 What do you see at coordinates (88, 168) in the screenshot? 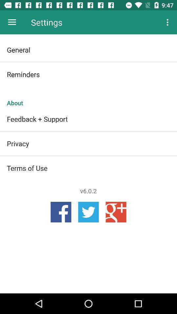
I see `flip until the terms of use item` at bounding box center [88, 168].